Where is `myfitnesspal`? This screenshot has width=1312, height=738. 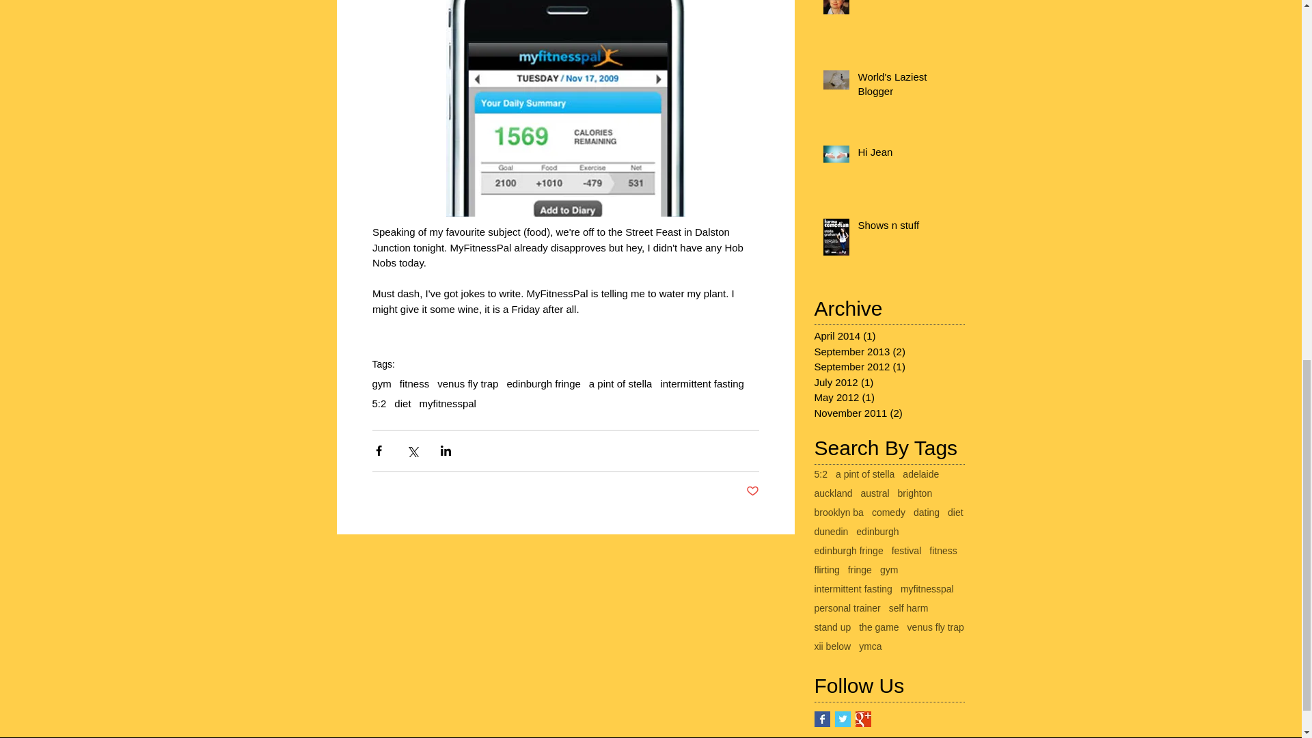
myfitnesspal is located at coordinates (448, 403).